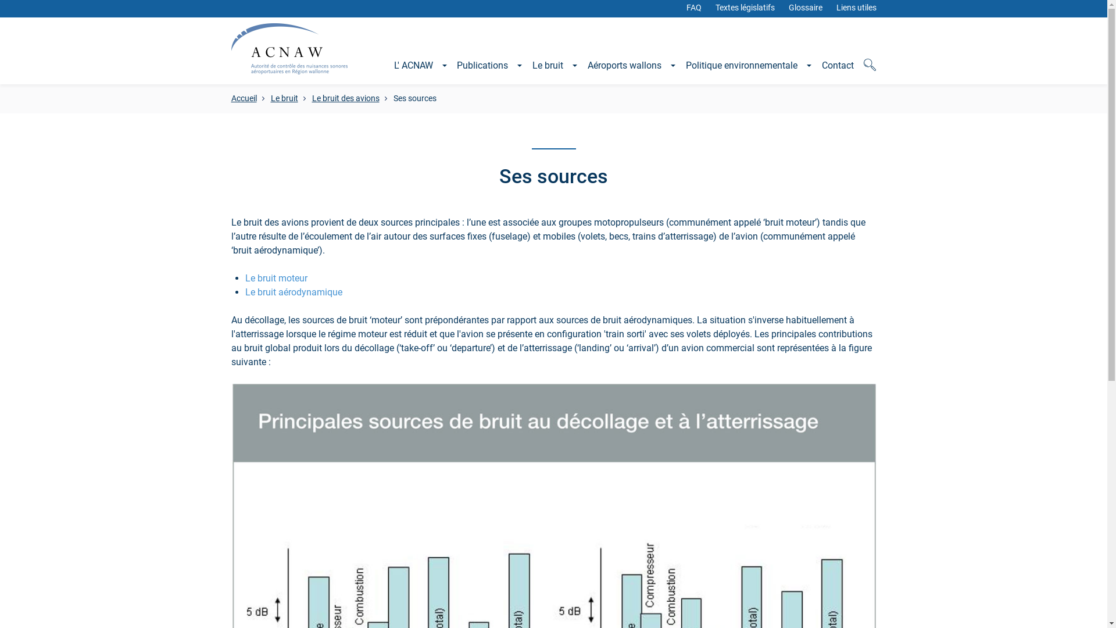 This screenshot has width=1116, height=628. What do you see at coordinates (244, 99) in the screenshot?
I see `Accueil` at bounding box center [244, 99].